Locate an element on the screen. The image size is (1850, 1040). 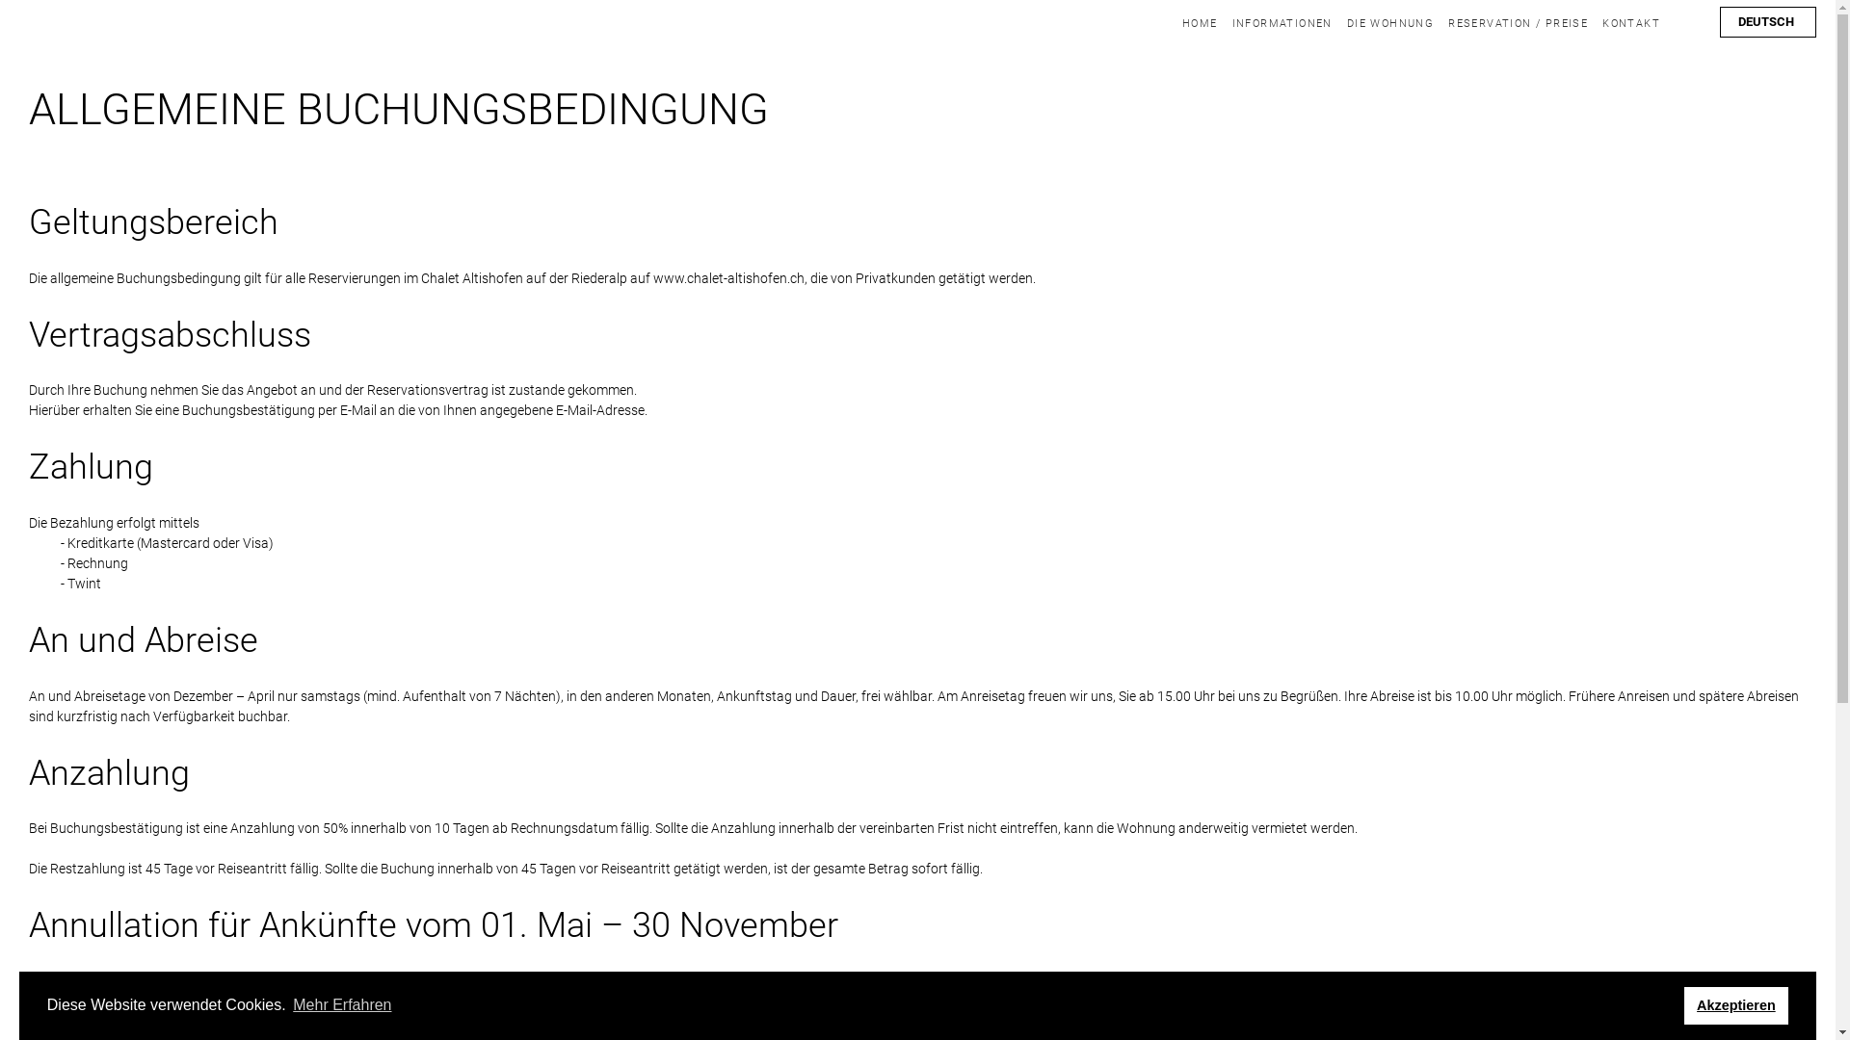
Mehr Erfahren is located at coordinates (343, 1005).